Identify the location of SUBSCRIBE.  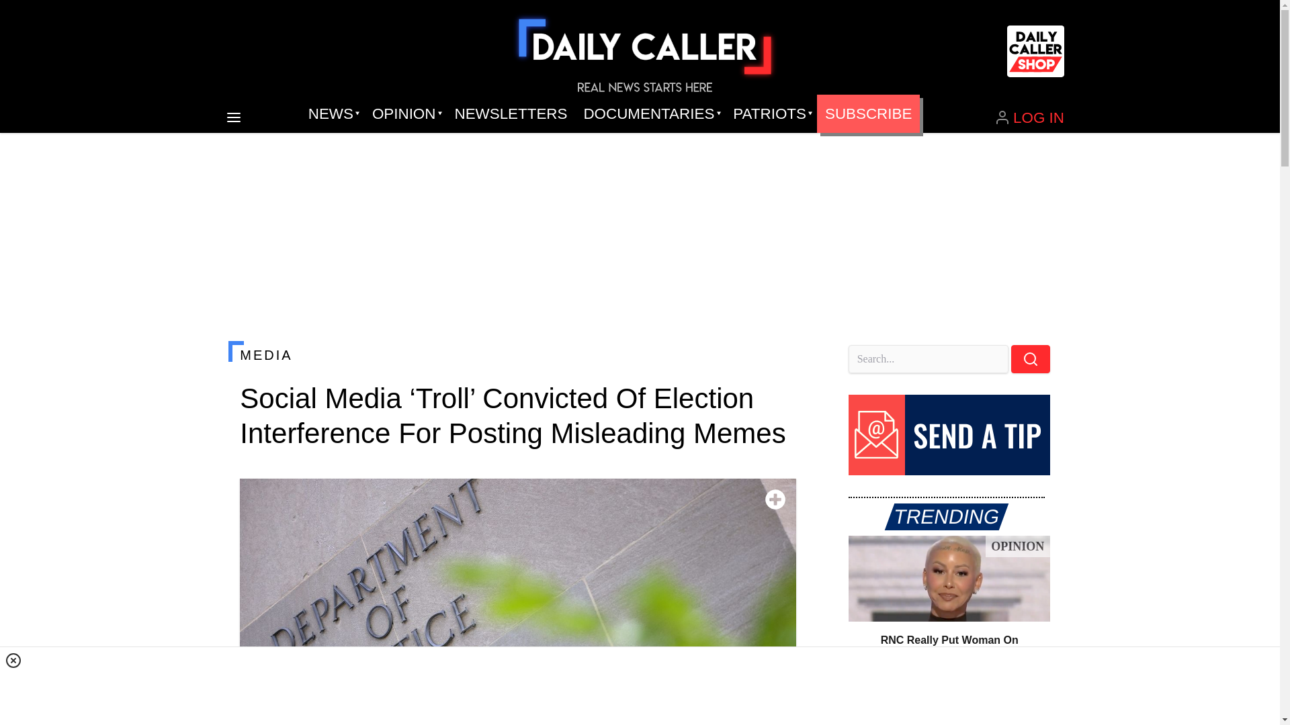
(868, 114).